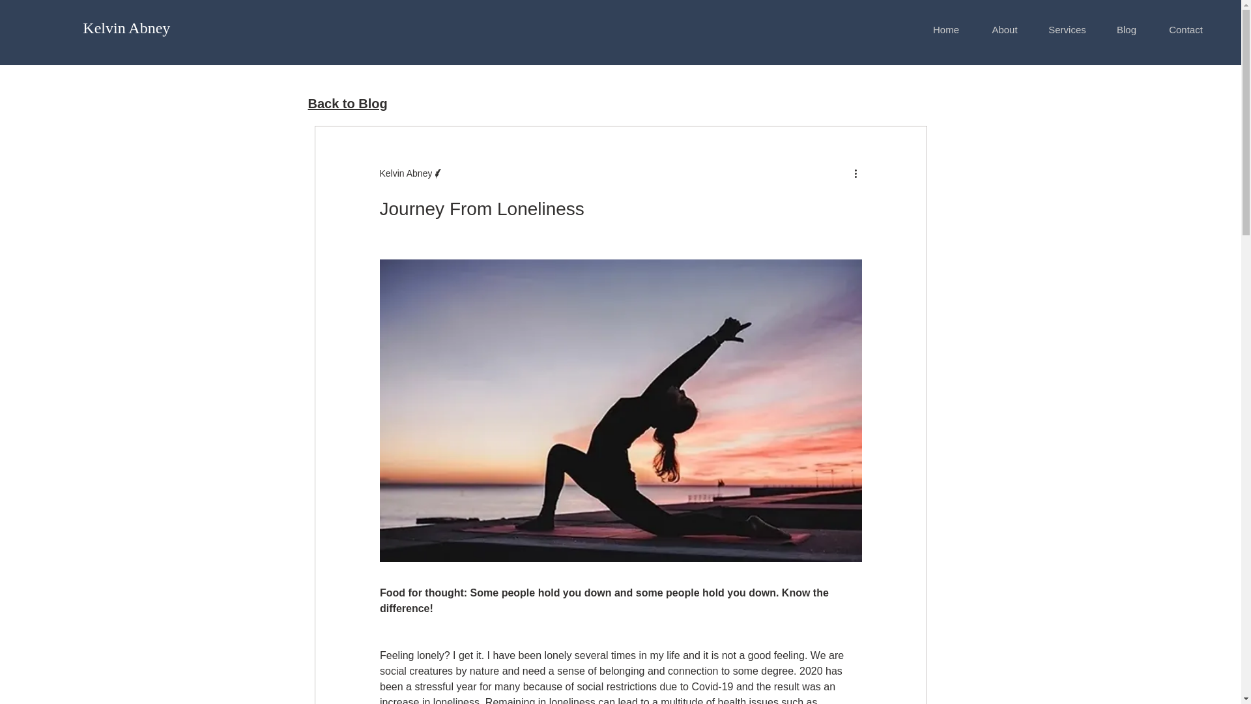  I want to click on Back to Blog, so click(347, 103).